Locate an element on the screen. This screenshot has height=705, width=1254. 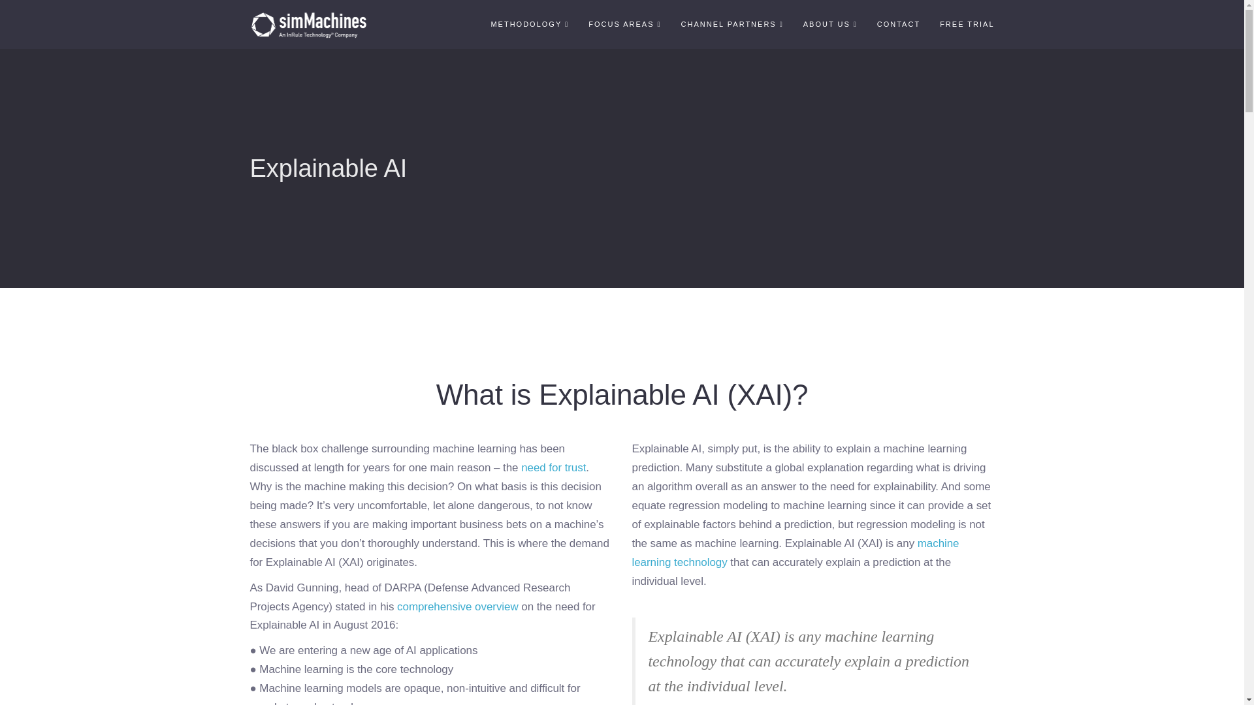
machine learning technology is located at coordinates (796, 552).